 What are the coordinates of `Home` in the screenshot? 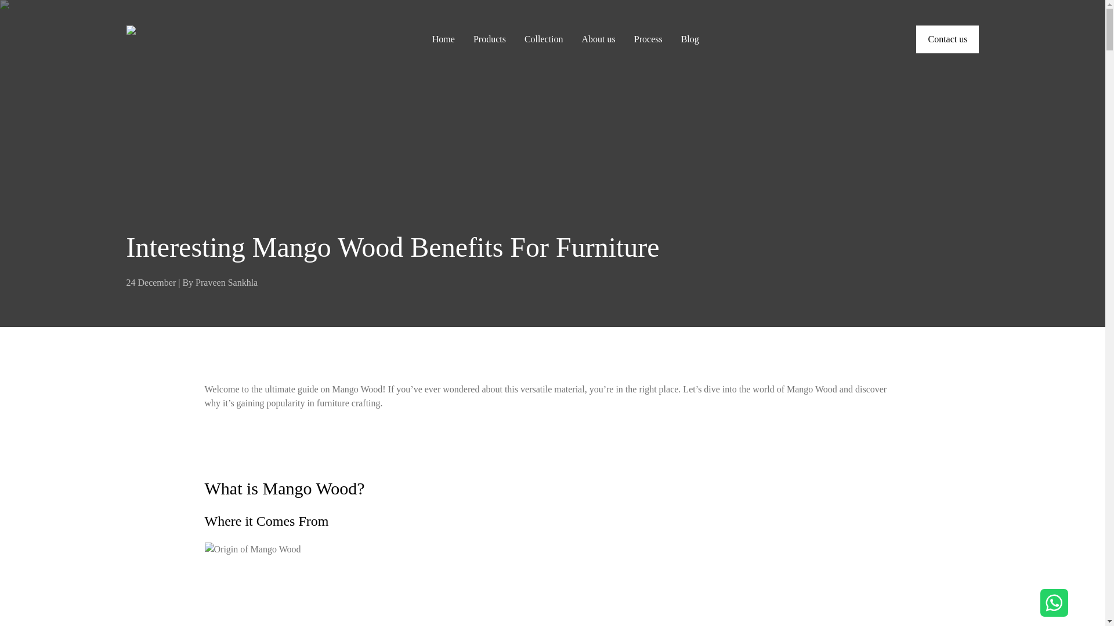 It's located at (443, 39).